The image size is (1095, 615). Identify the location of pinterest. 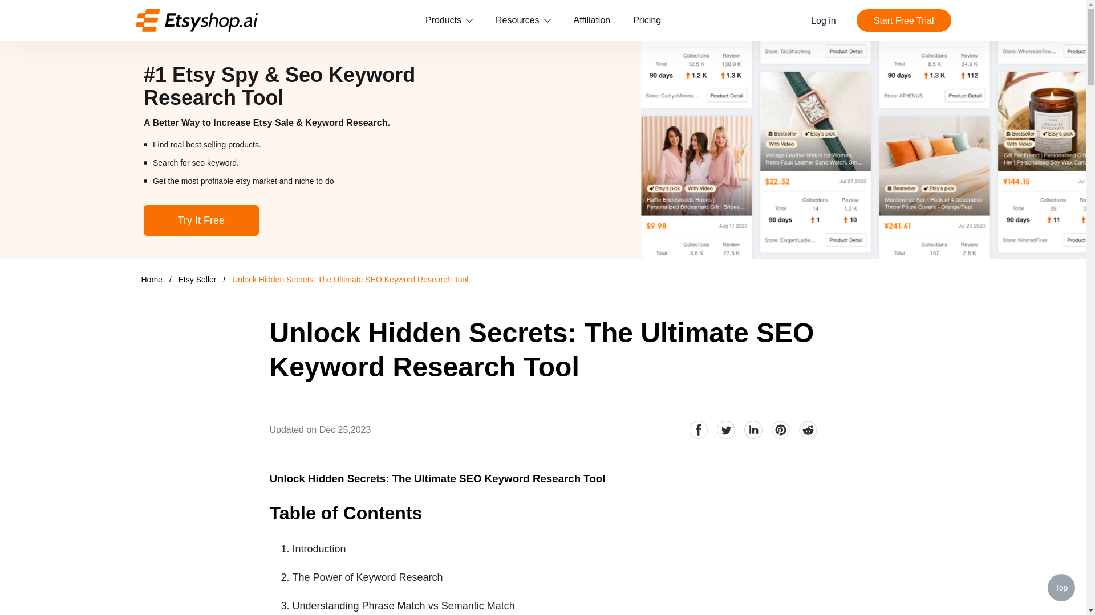
(780, 429).